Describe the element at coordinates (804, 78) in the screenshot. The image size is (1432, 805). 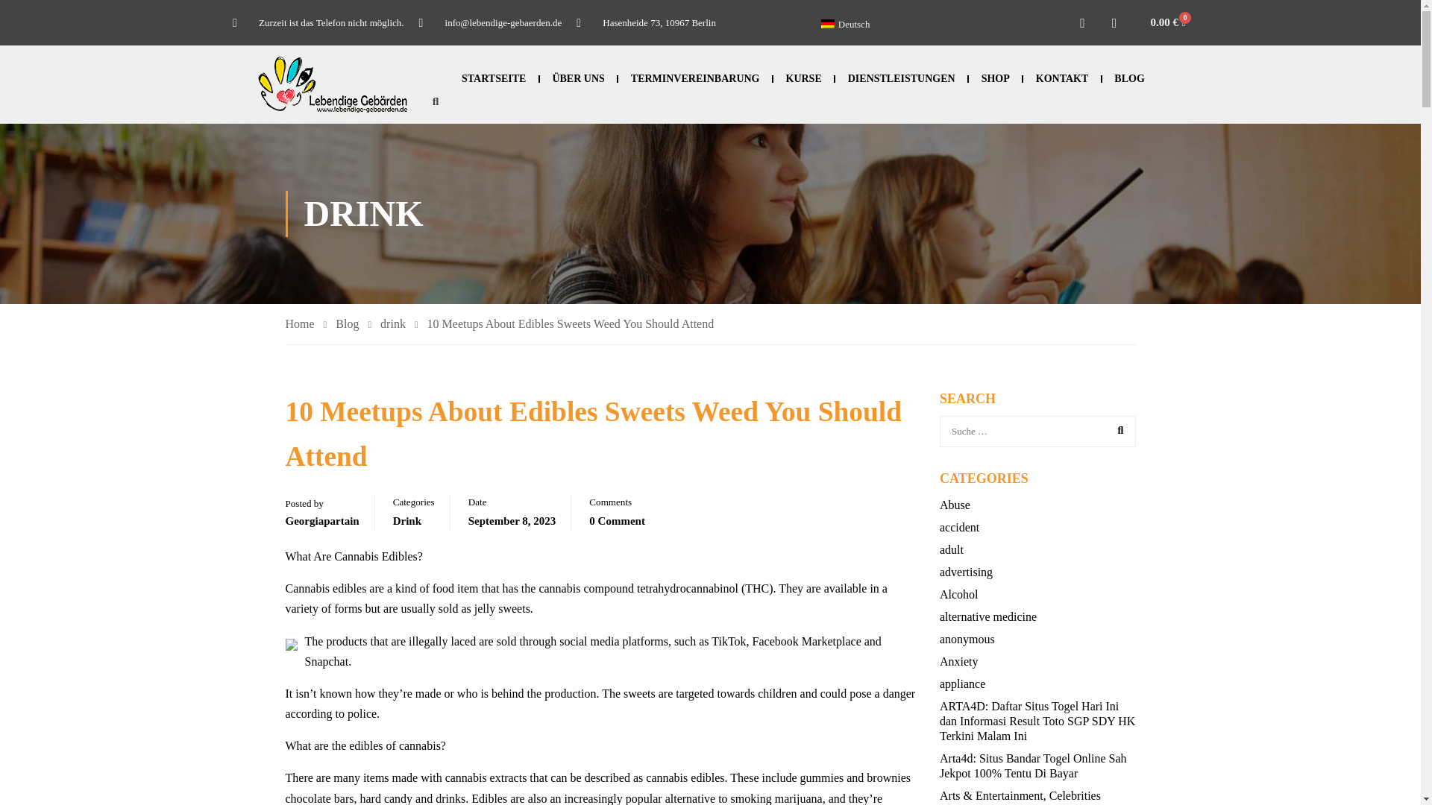
I see `KURSE` at that location.